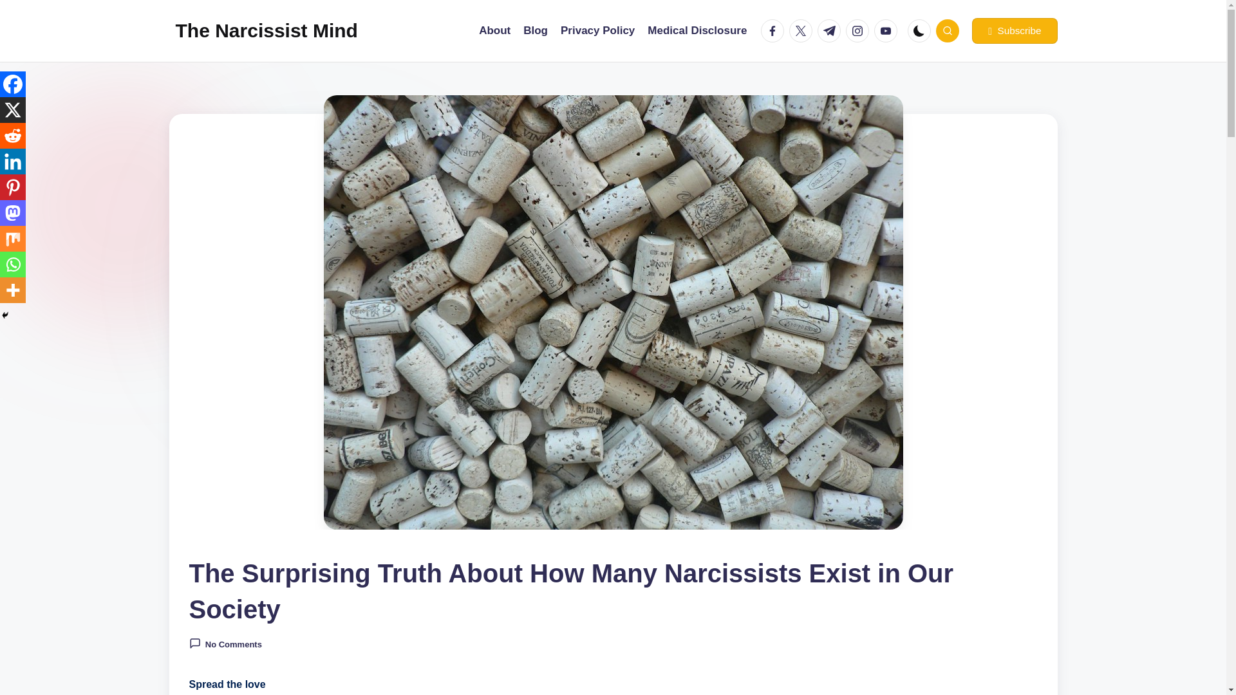  What do you see at coordinates (697, 31) in the screenshot?
I see `Medical Disclosure` at bounding box center [697, 31].